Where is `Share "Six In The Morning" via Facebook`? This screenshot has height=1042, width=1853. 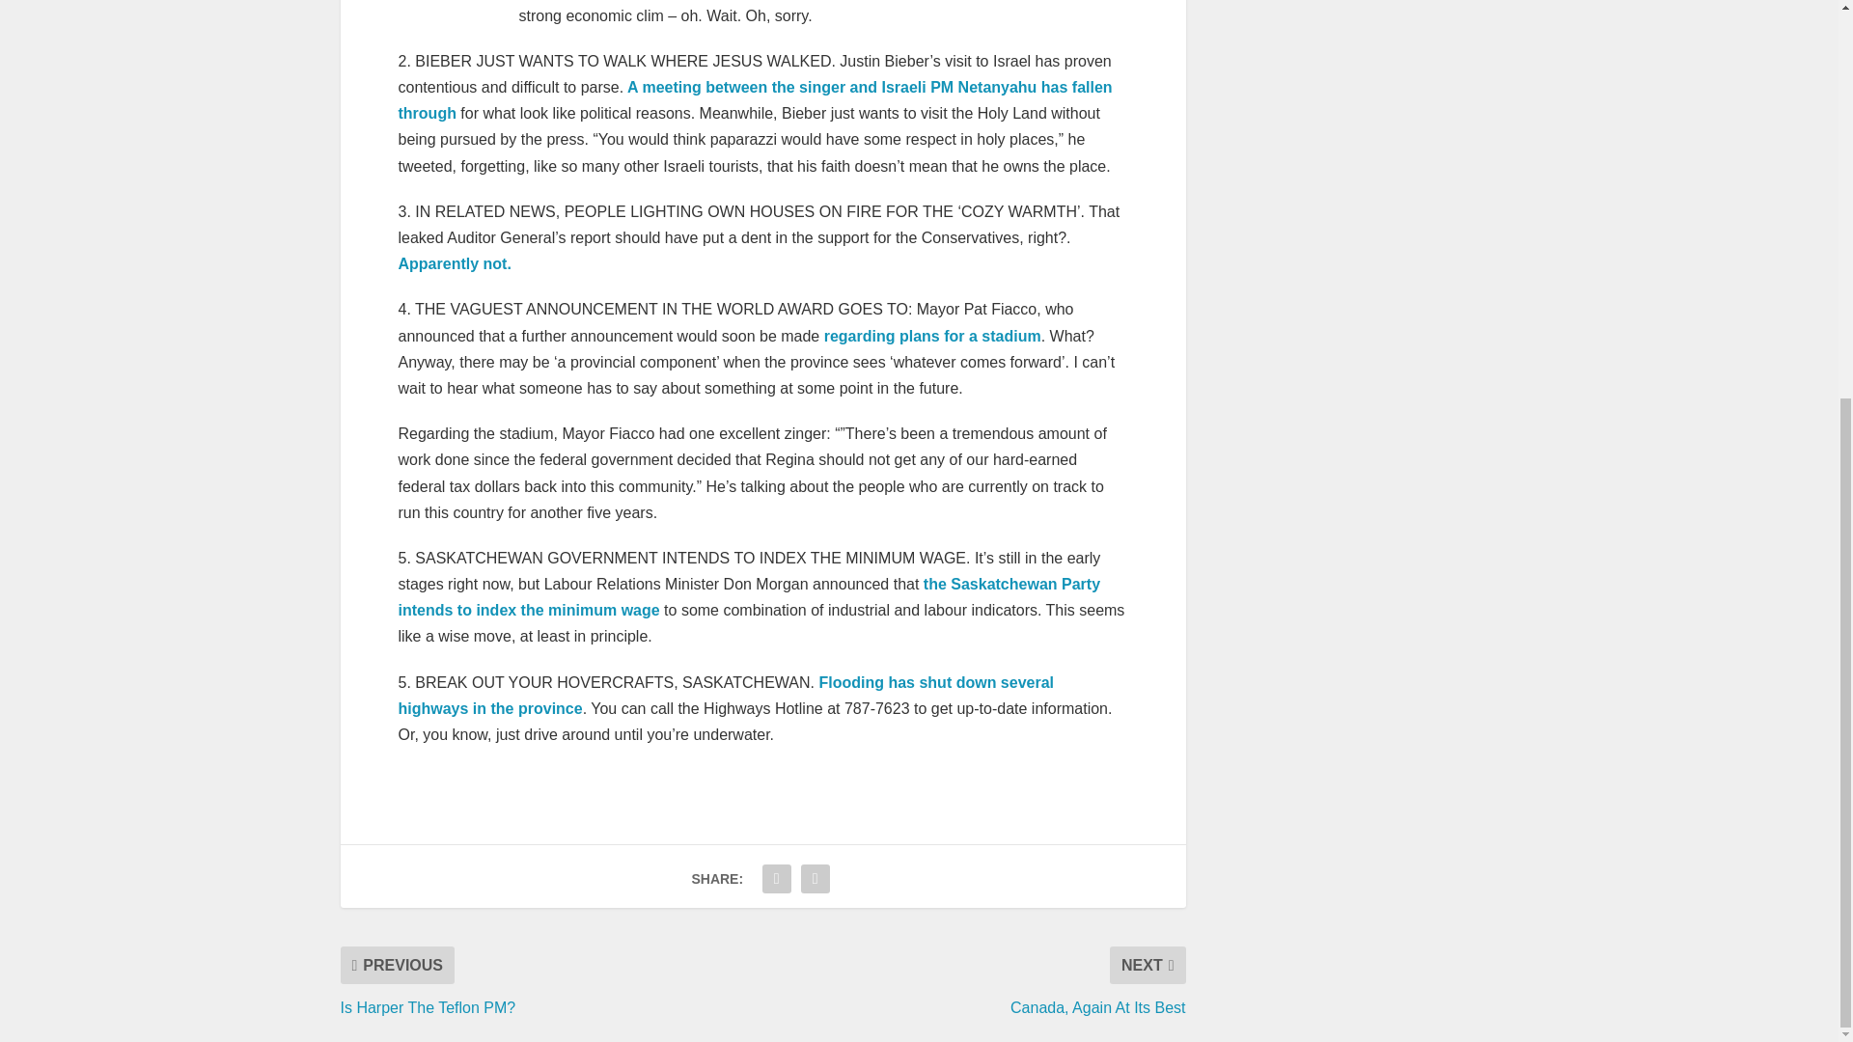 Share "Six In The Morning" via Facebook is located at coordinates (777, 878).